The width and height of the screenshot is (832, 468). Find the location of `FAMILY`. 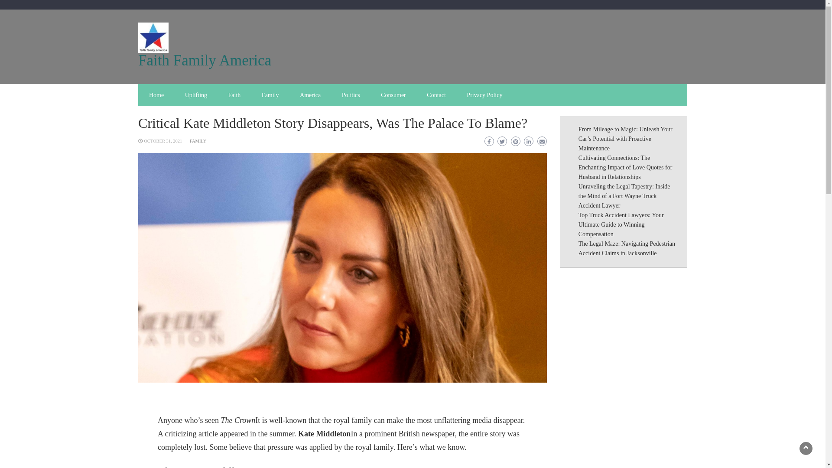

FAMILY is located at coordinates (198, 140).